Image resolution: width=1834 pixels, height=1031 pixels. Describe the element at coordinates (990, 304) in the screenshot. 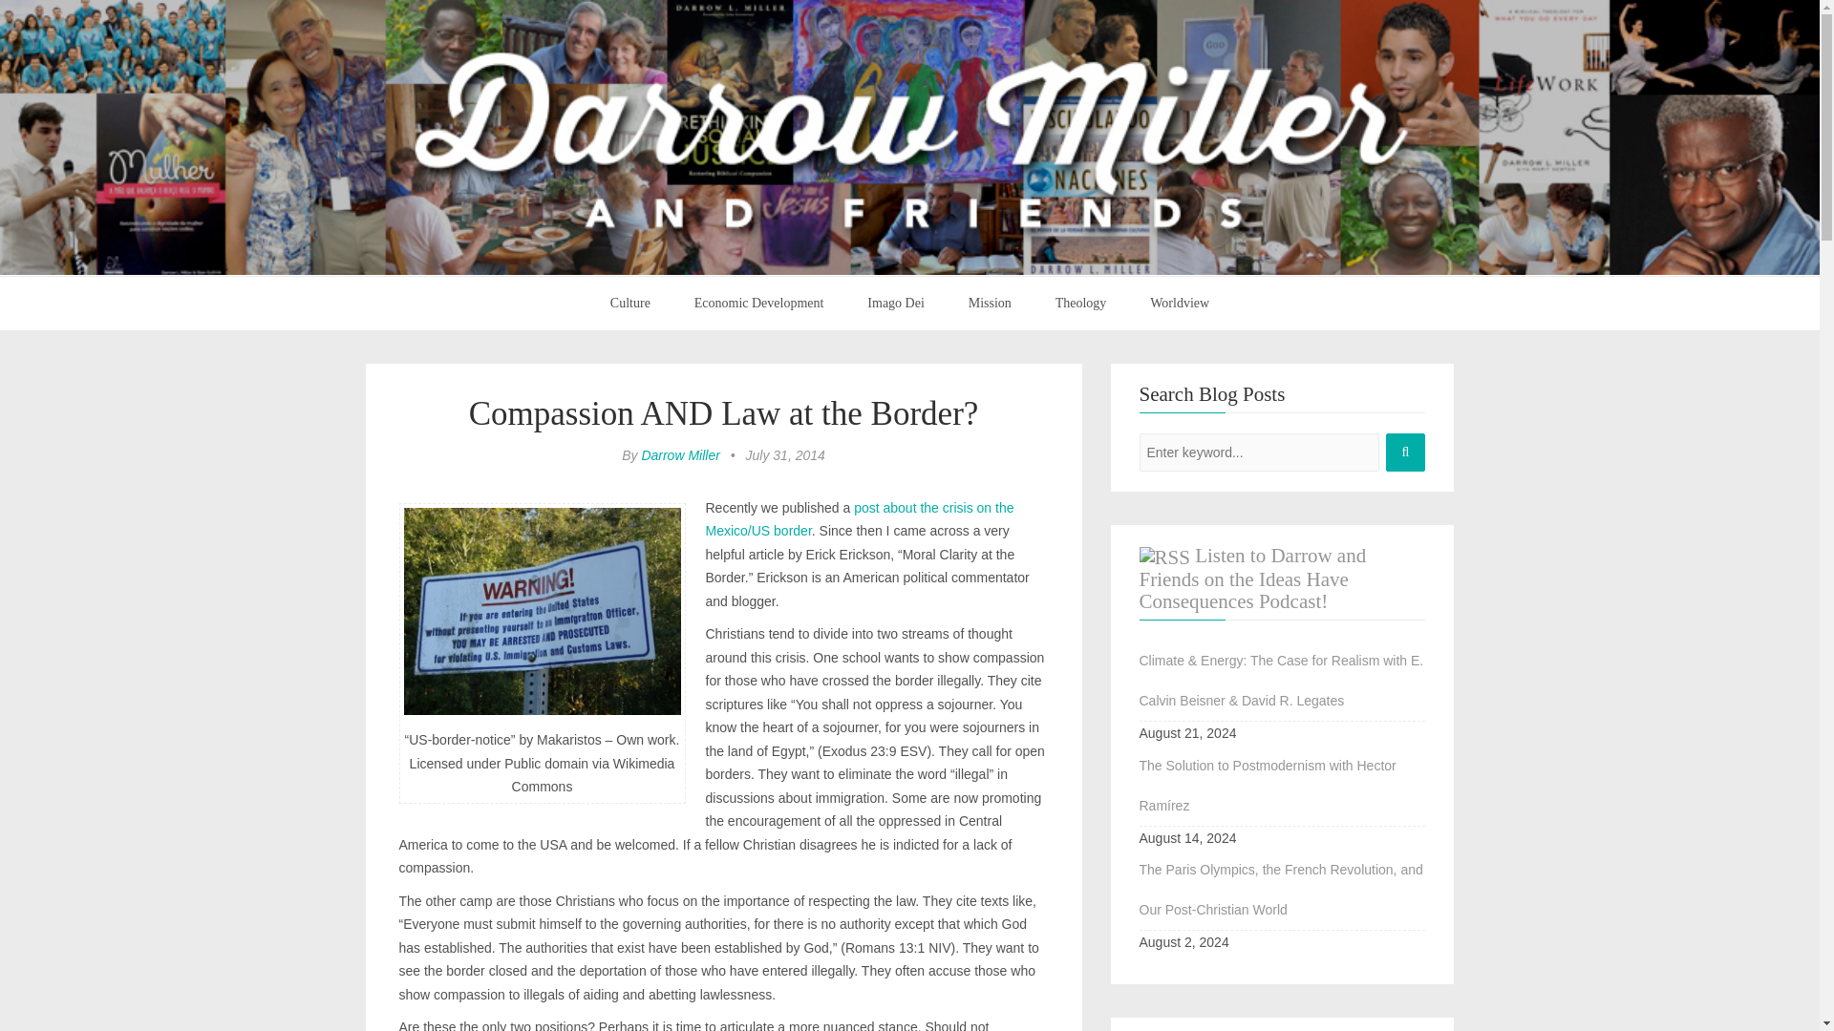

I see `Mission` at that location.